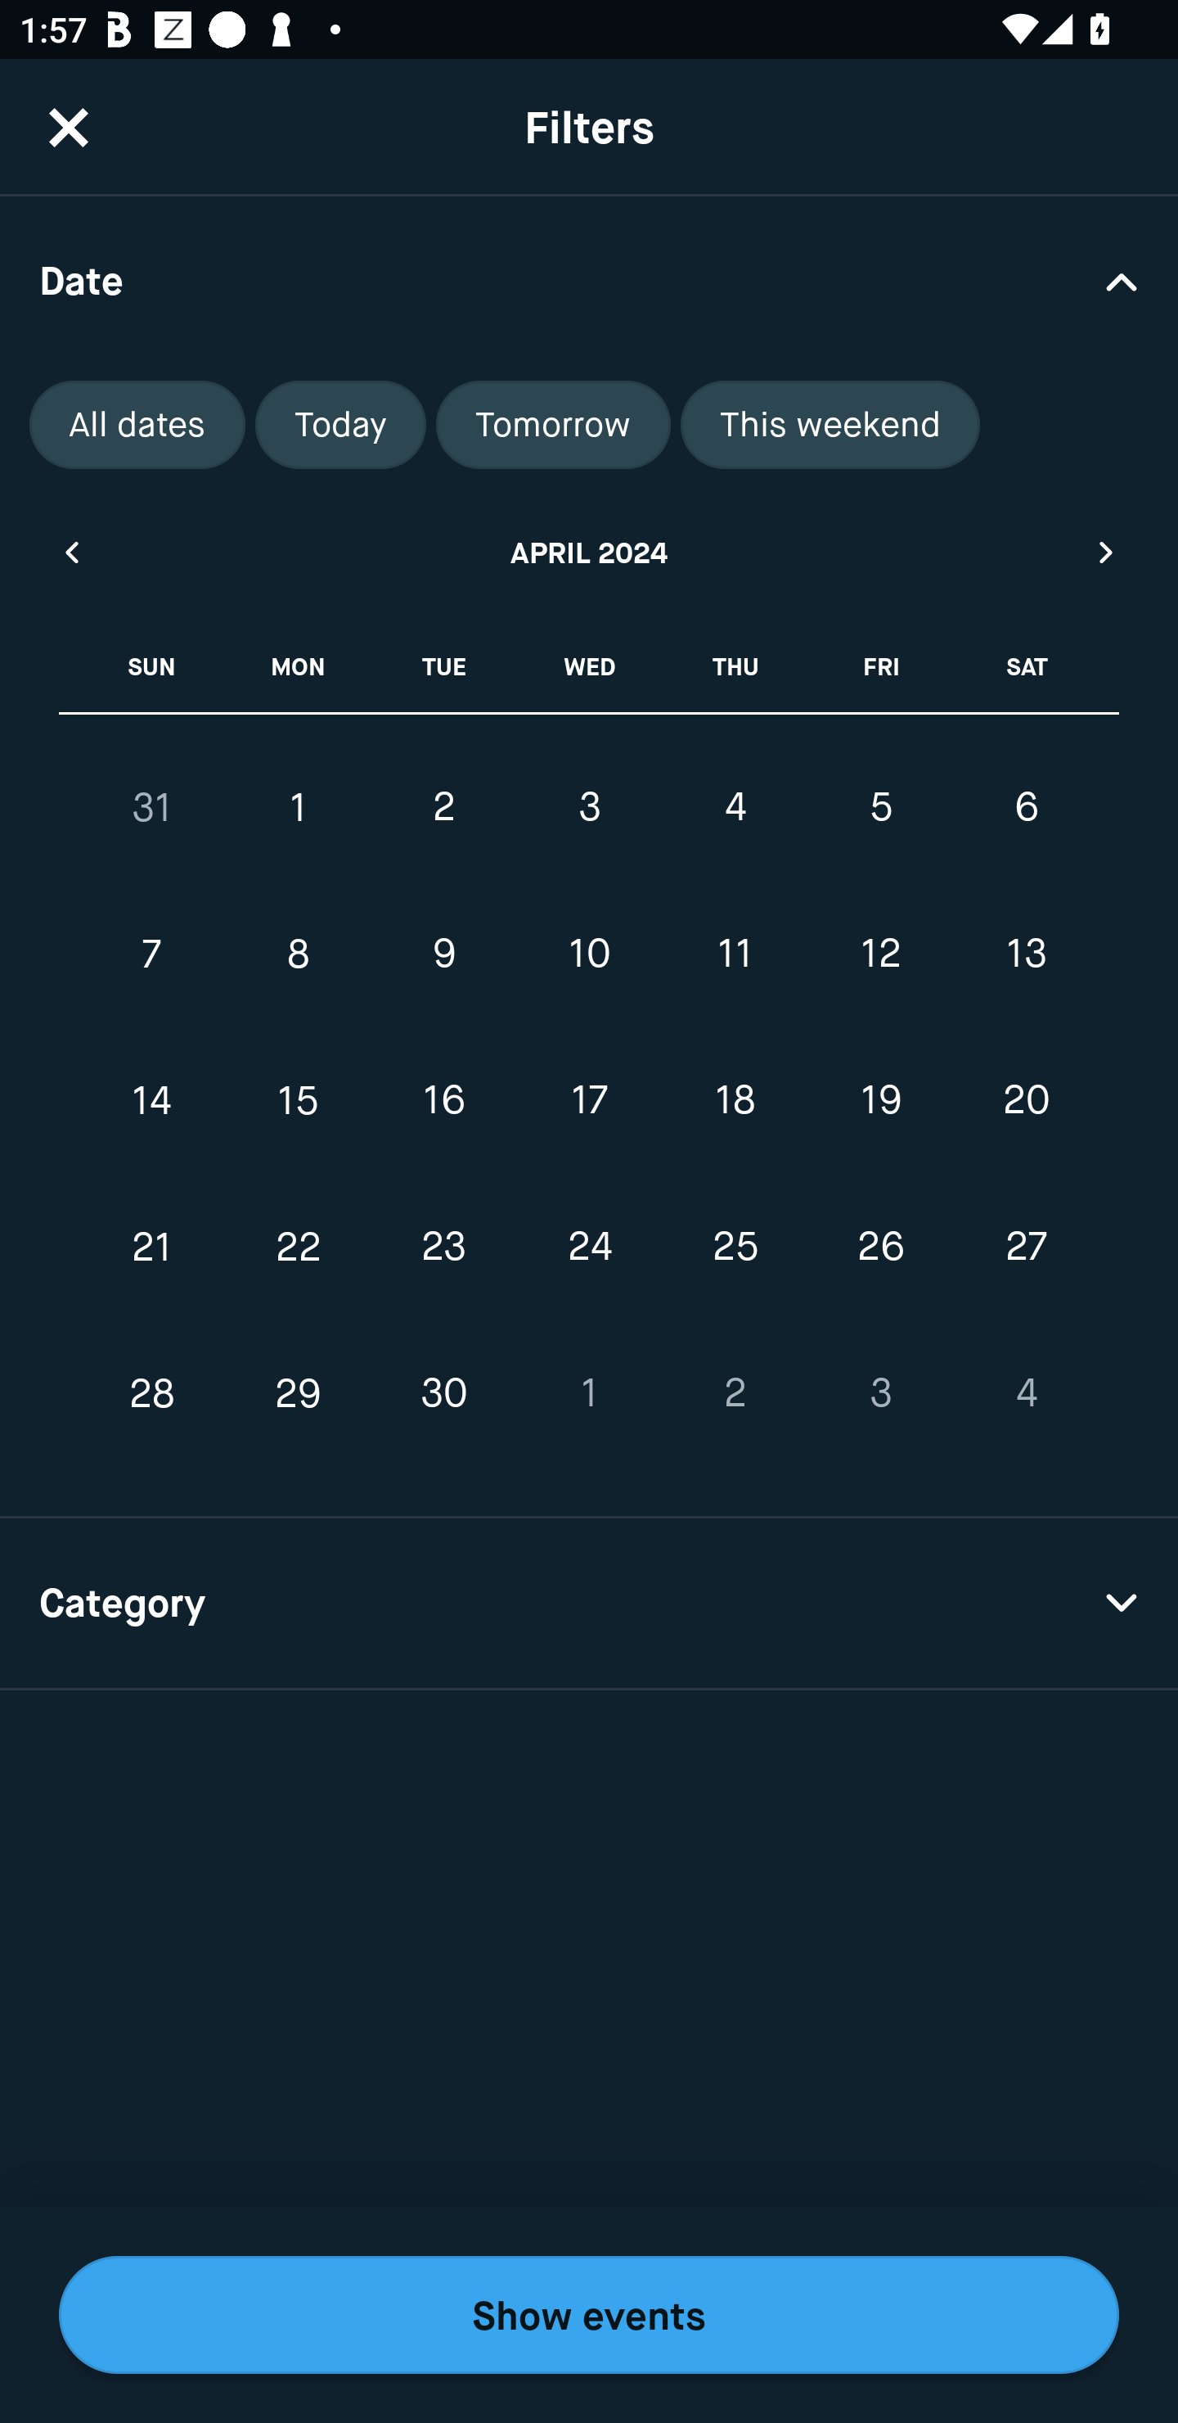  What do you see at coordinates (553, 425) in the screenshot?
I see `Tomorrow` at bounding box center [553, 425].